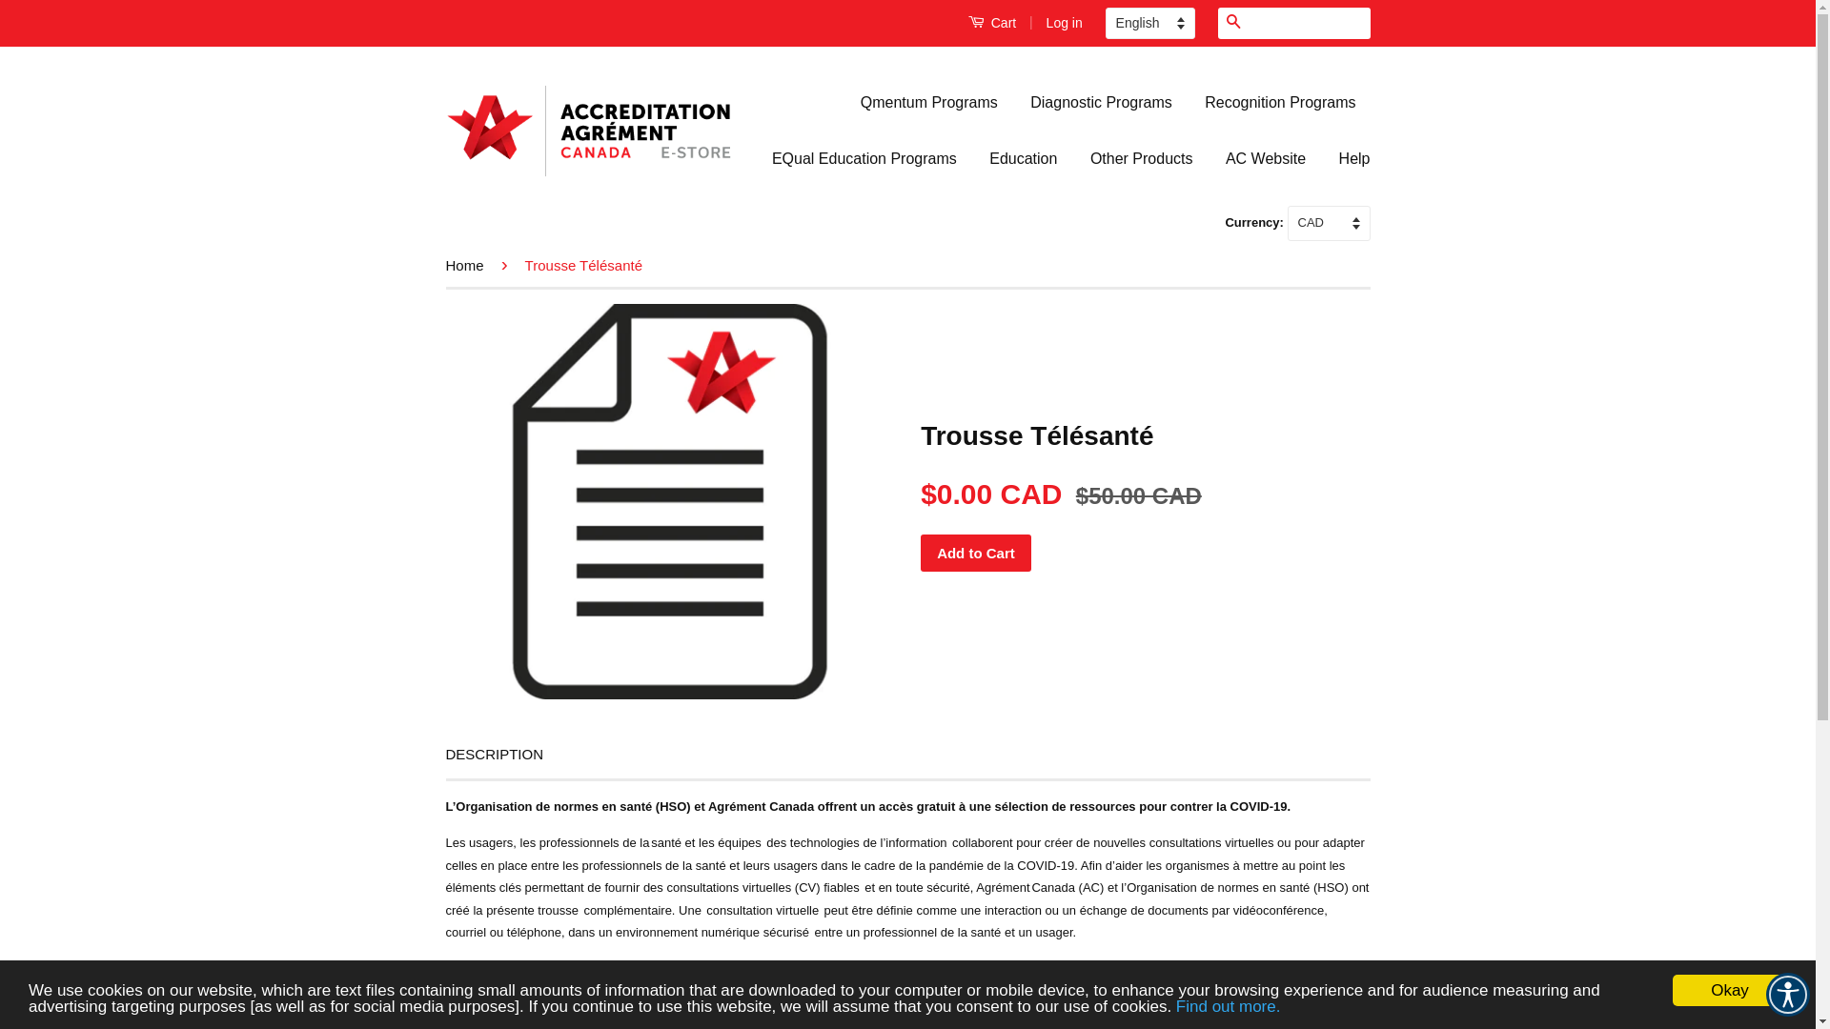 The height and width of the screenshot is (1029, 1830). I want to click on Home, so click(469, 265).